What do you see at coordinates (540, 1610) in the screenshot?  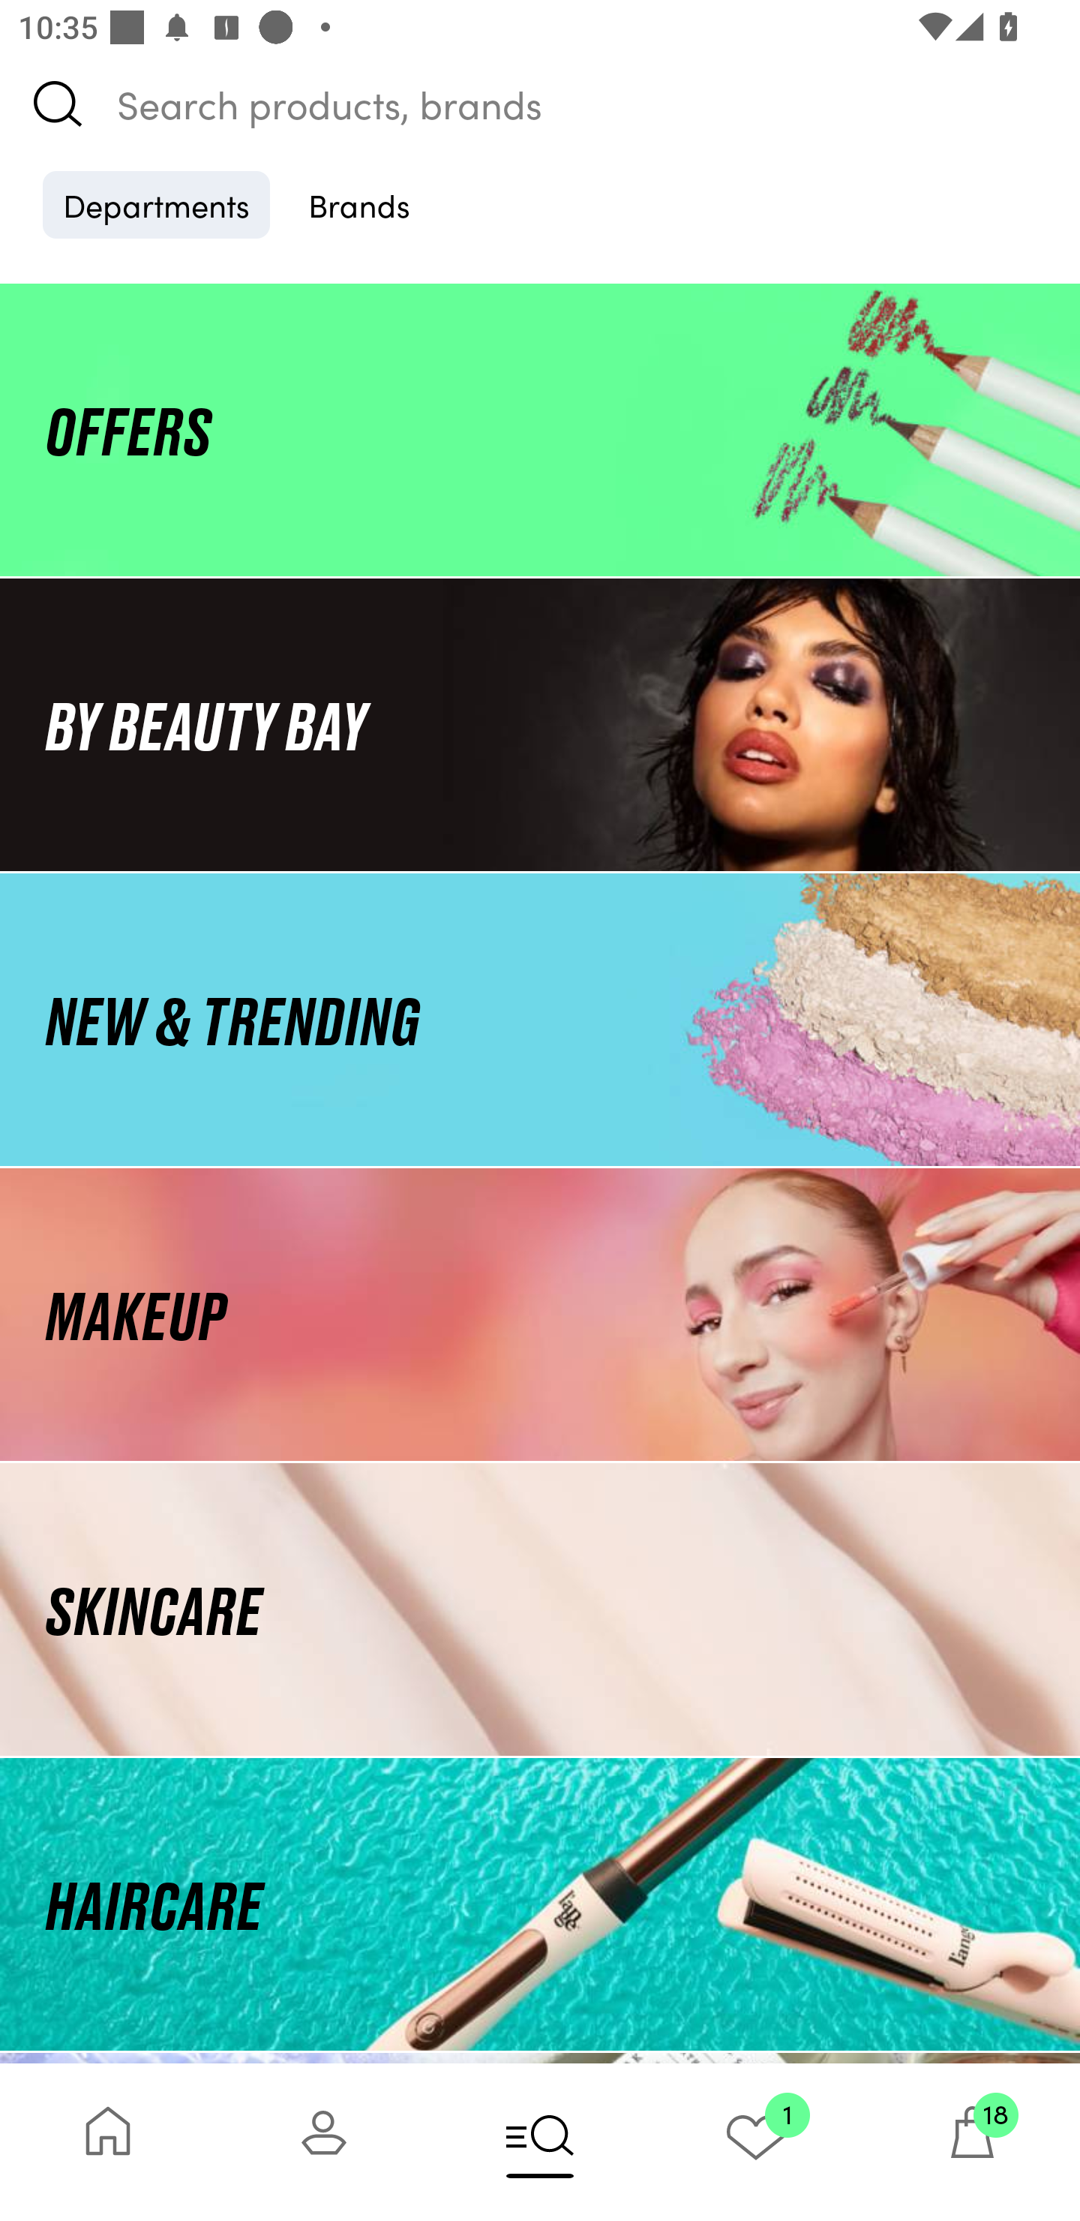 I see `SKINCARE` at bounding box center [540, 1610].